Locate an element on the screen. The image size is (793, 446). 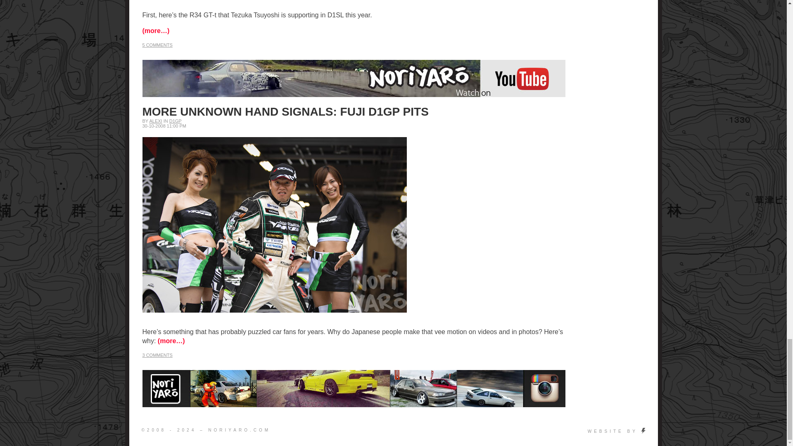
3 COMMENTS is located at coordinates (157, 355).